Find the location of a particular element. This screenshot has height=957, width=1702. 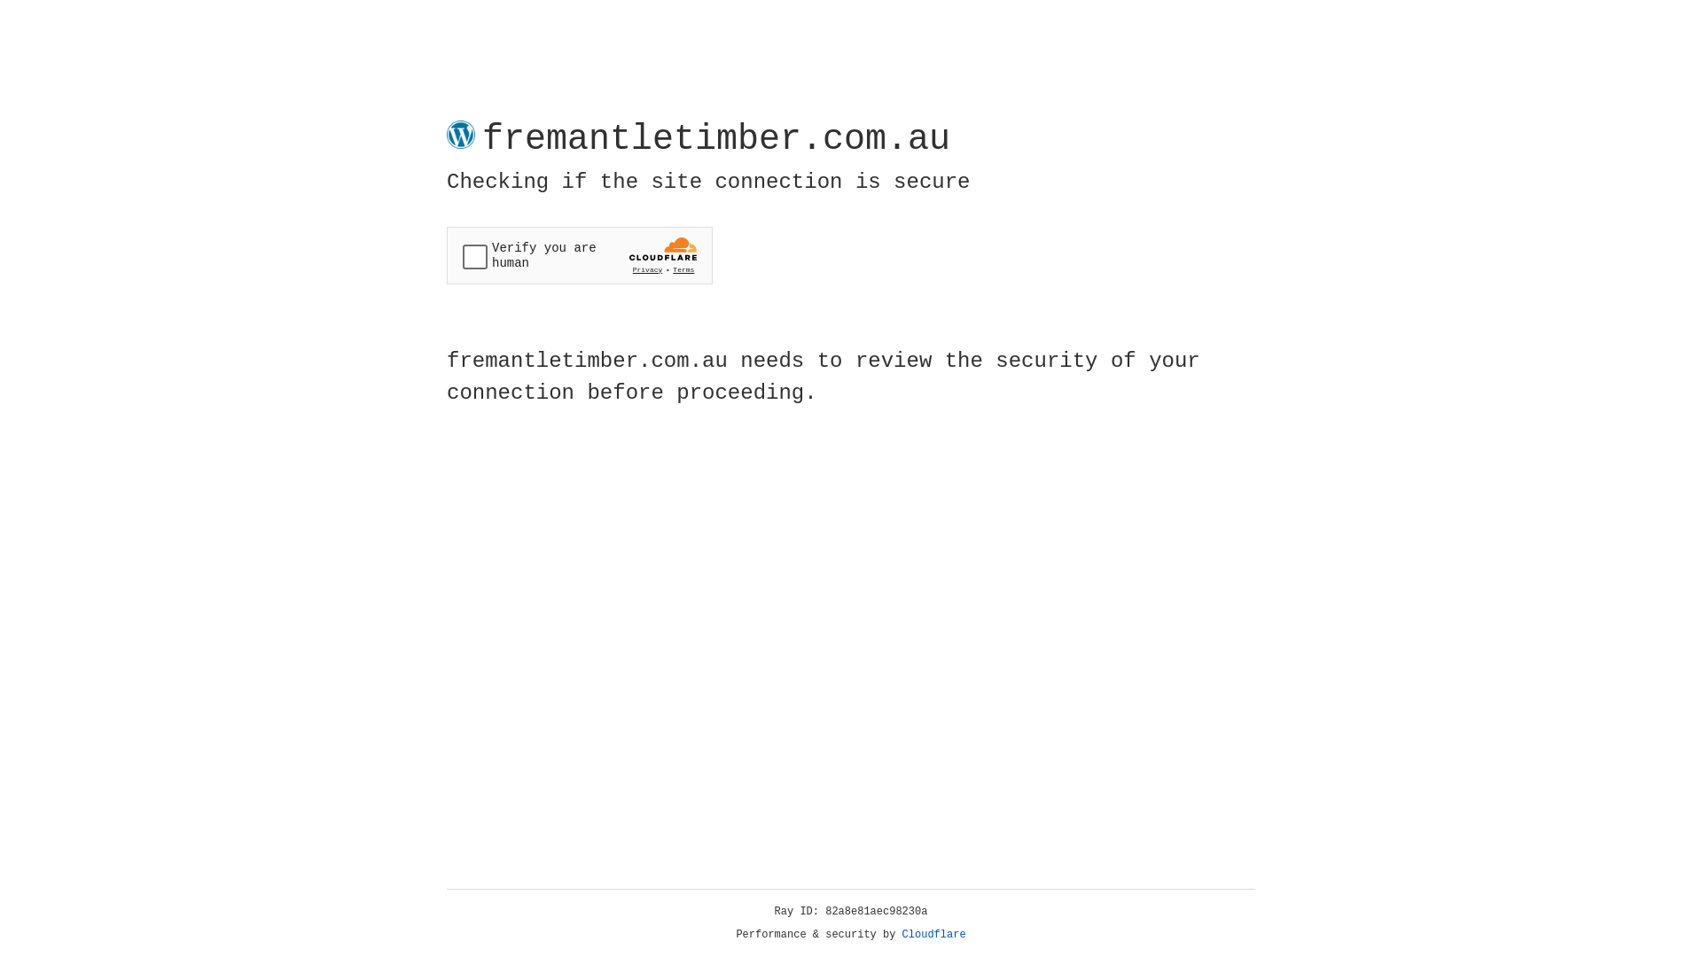

Widget containing a Cloudflare security challenge is located at coordinates (580, 255).